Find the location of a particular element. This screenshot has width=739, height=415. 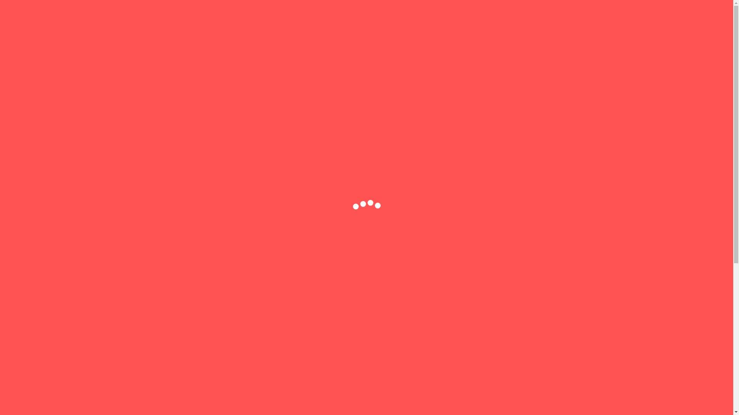

+99412 488 66 06 is located at coordinates (510, 13).